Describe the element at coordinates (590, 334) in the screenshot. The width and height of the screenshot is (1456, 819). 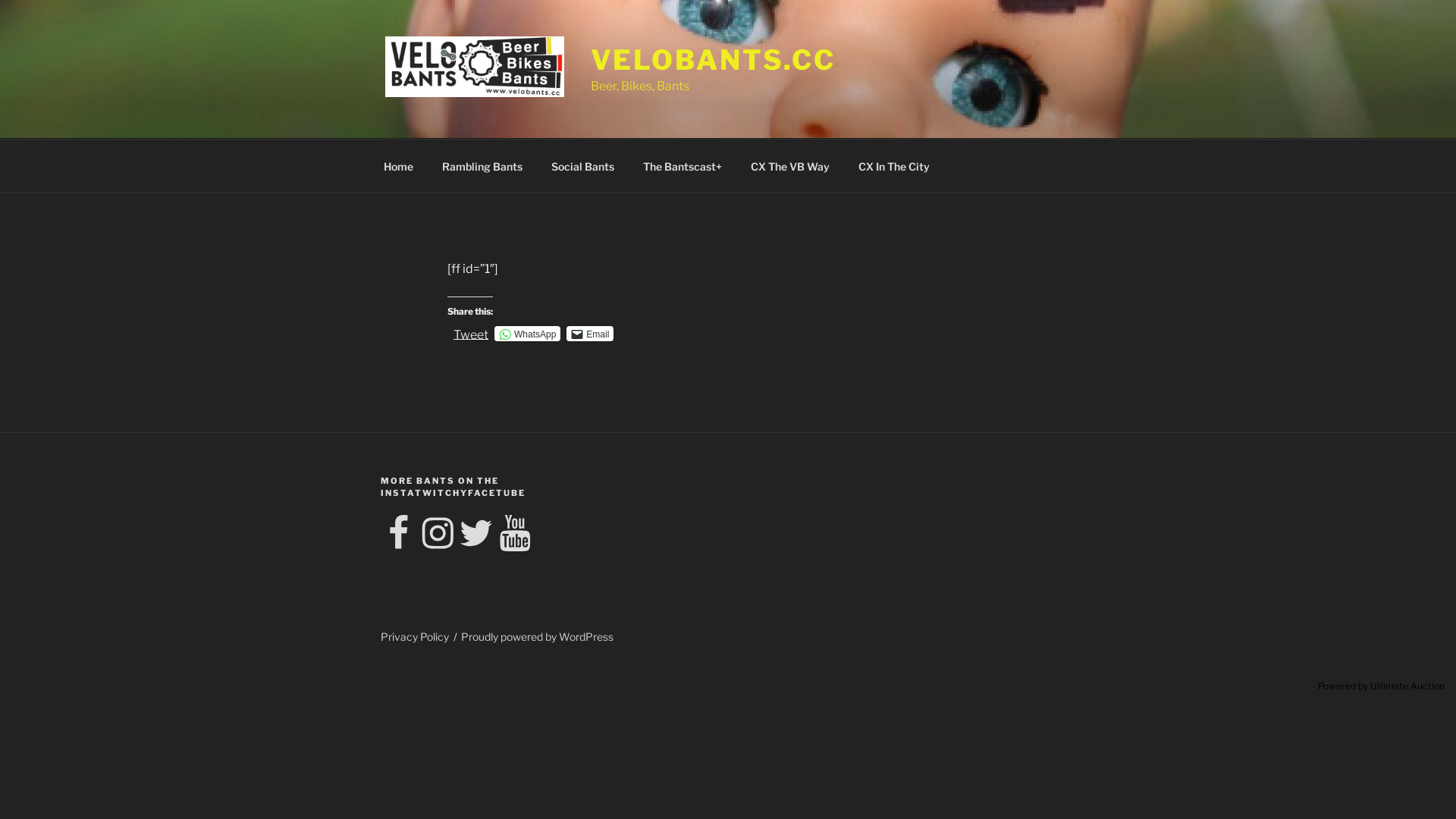
I see `Email` at that location.